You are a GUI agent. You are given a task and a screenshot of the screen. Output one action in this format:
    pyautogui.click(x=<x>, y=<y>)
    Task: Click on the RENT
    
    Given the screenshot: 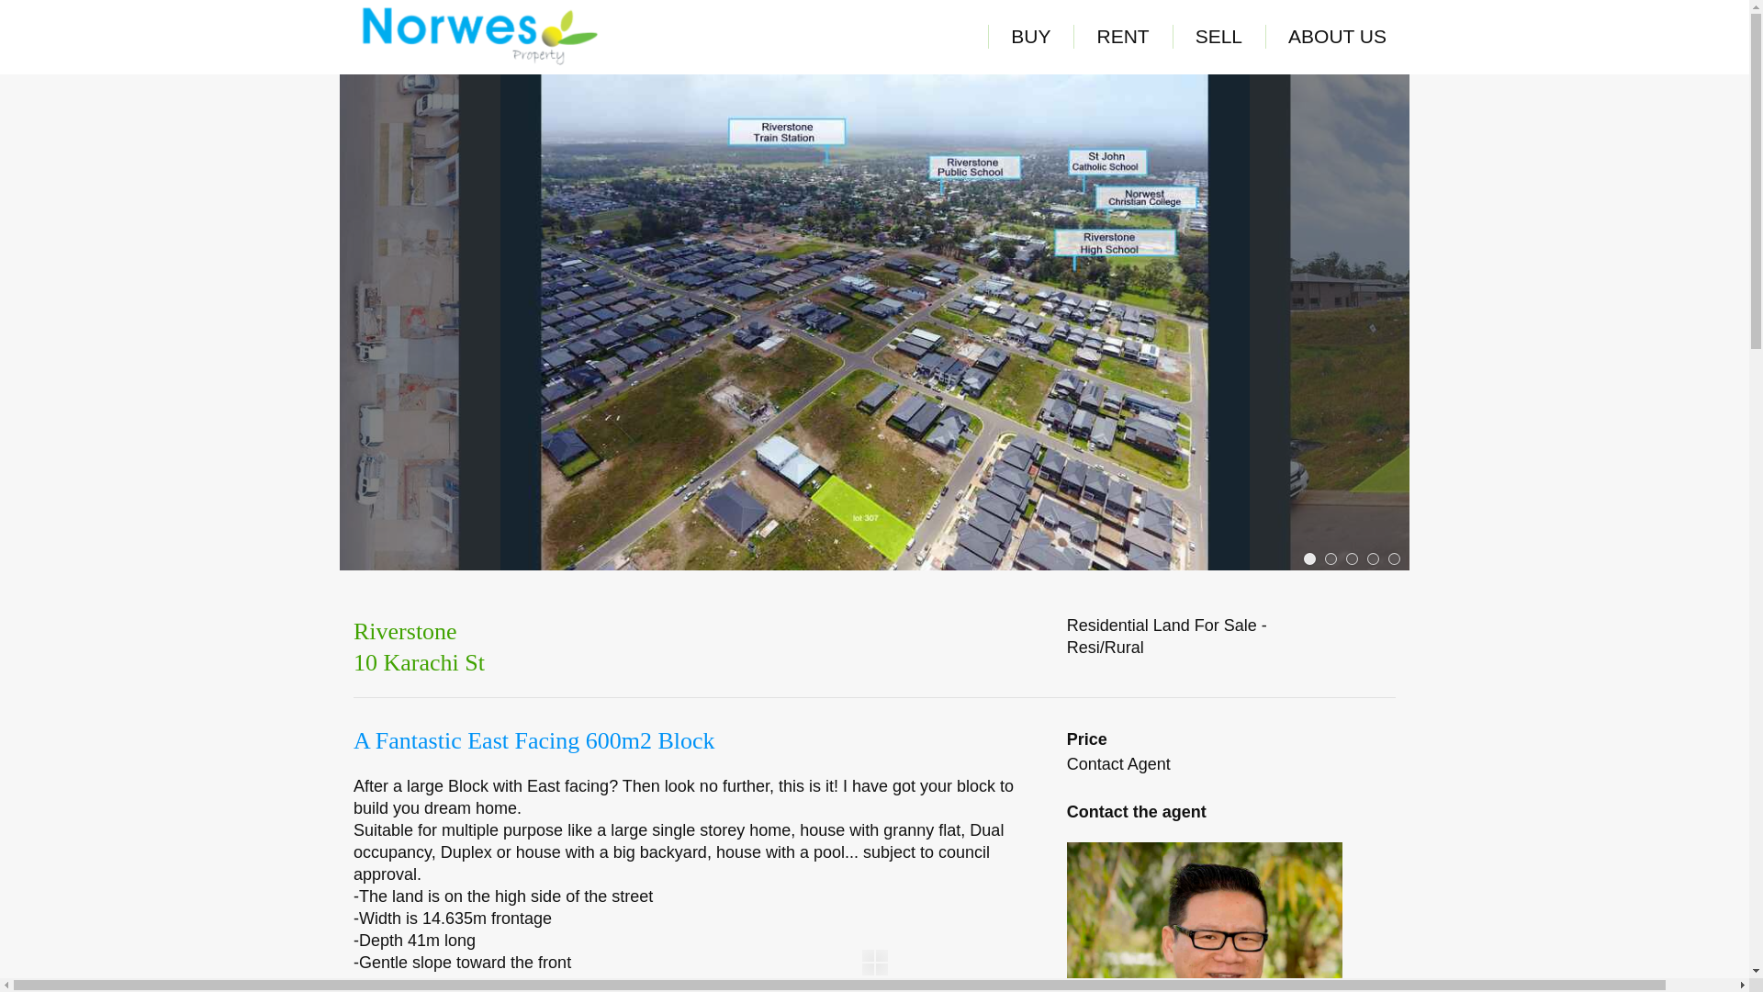 What is the action you would take?
    pyautogui.click(x=1122, y=37)
    